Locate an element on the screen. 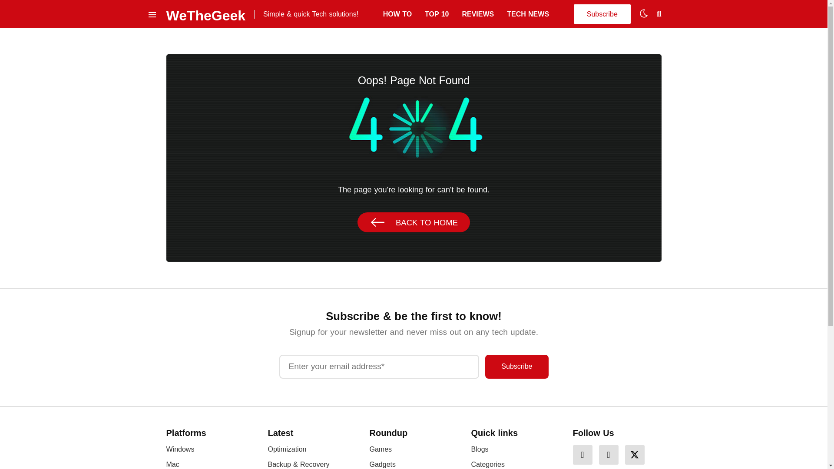 The image size is (834, 469). Subscribe is located at coordinates (516, 367).